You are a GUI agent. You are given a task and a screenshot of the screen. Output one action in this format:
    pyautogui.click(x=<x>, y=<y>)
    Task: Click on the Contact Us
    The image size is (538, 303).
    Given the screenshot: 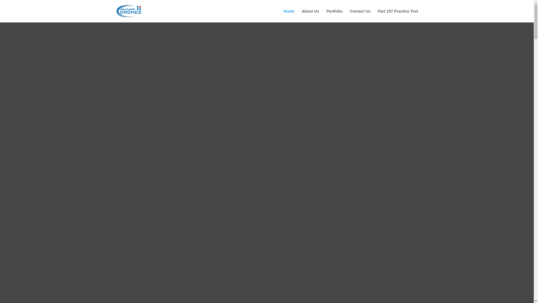 What is the action you would take?
    pyautogui.click(x=360, y=16)
    